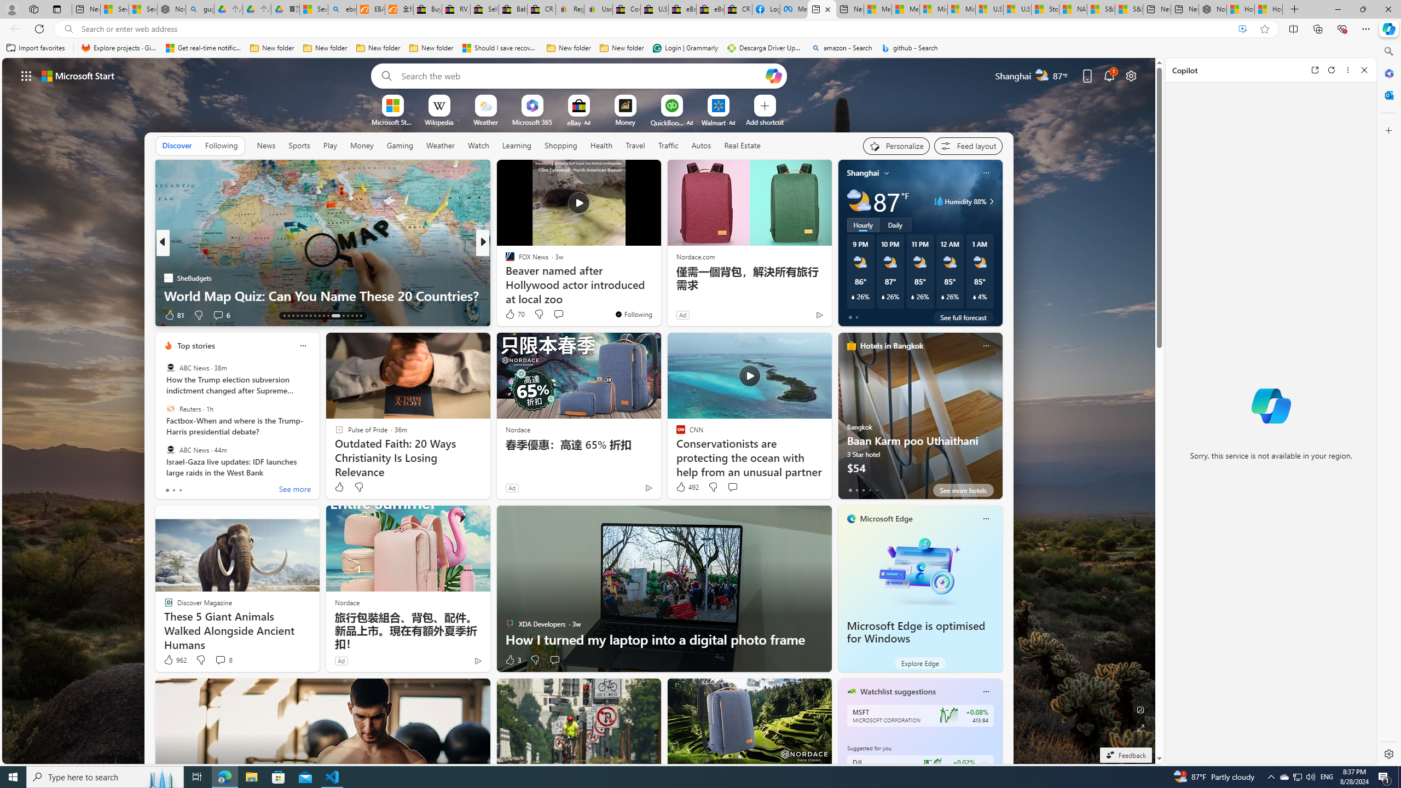 The width and height of the screenshot is (1401, 788). I want to click on Autos, so click(702, 145).